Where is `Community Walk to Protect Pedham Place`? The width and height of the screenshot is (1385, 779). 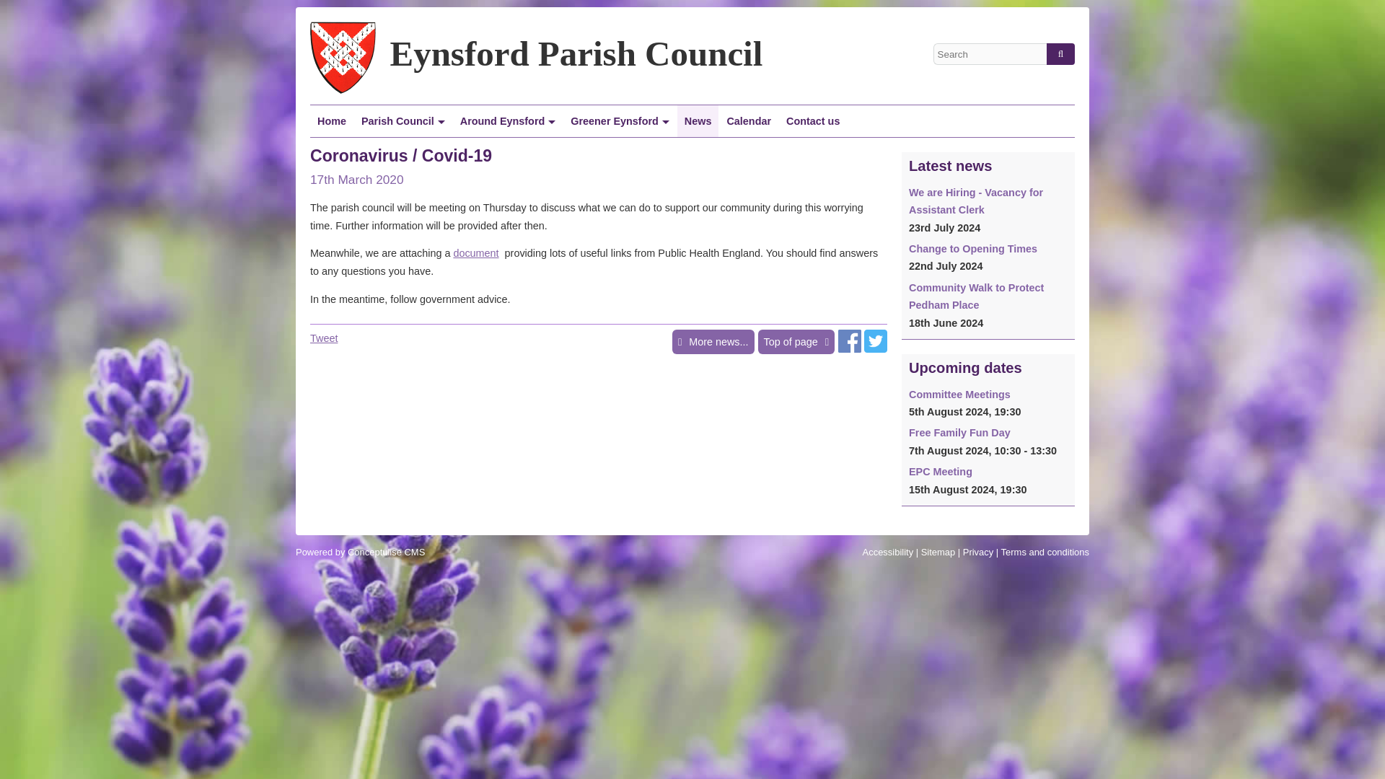
Community Walk to Protect Pedham Place is located at coordinates (976, 296).